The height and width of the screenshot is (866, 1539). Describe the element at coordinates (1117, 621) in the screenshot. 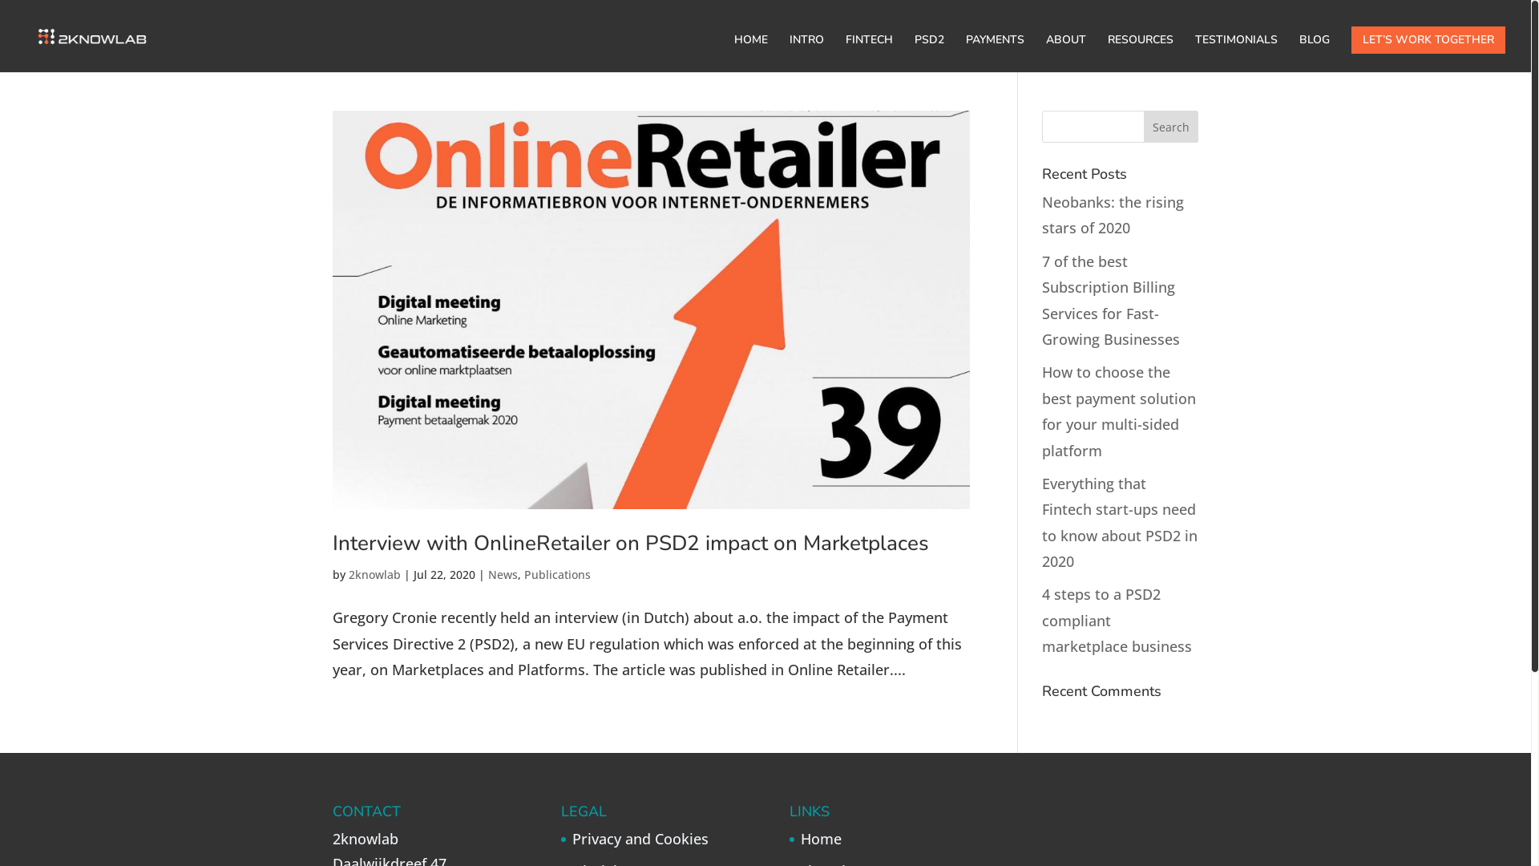

I see `4 steps to a PSD2 compliant marketplace business` at that location.